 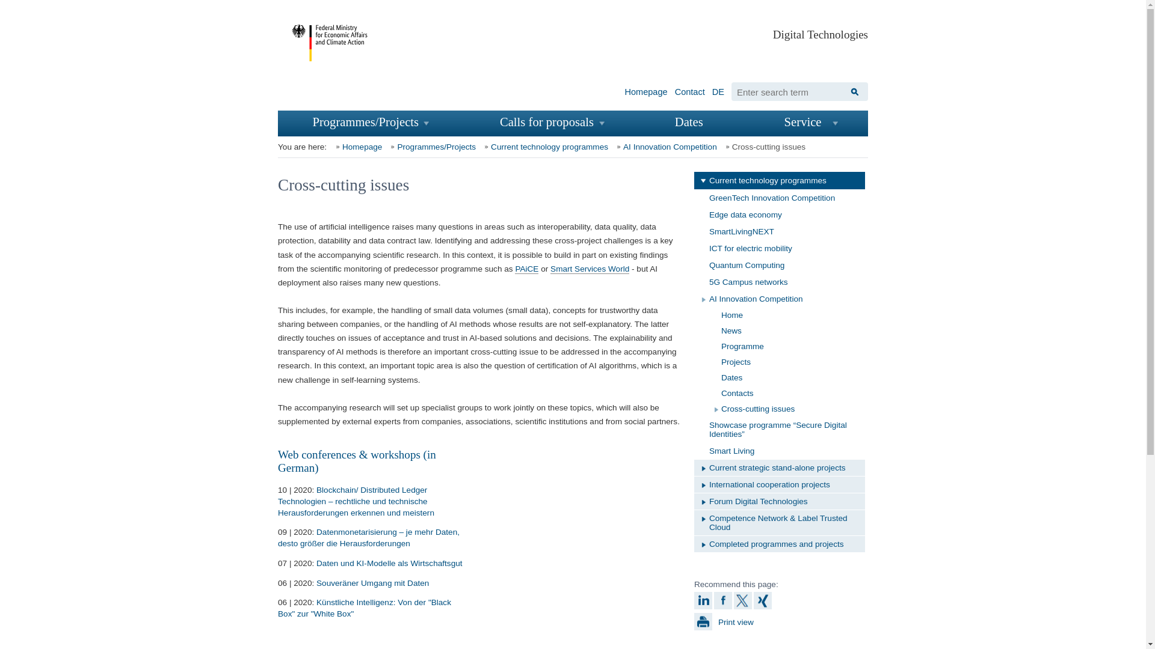 I want to click on Daten und KI-Modelle als Wirtschaftsgut, so click(x=390, y=563).